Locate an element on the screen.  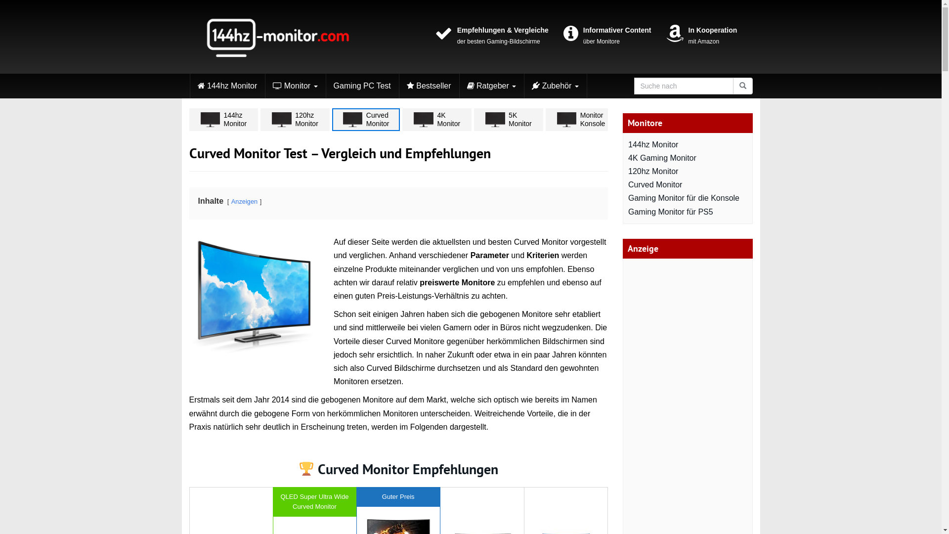
Ratgeber is located at coordinates (492, 86).